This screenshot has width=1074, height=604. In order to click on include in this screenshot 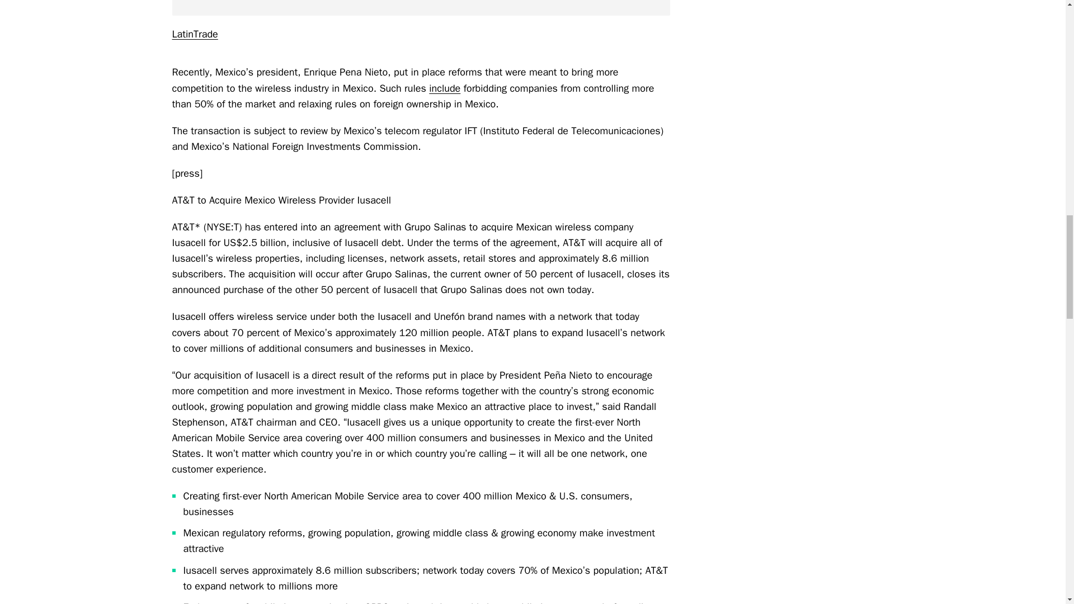, I will do `click(444, 88)`.